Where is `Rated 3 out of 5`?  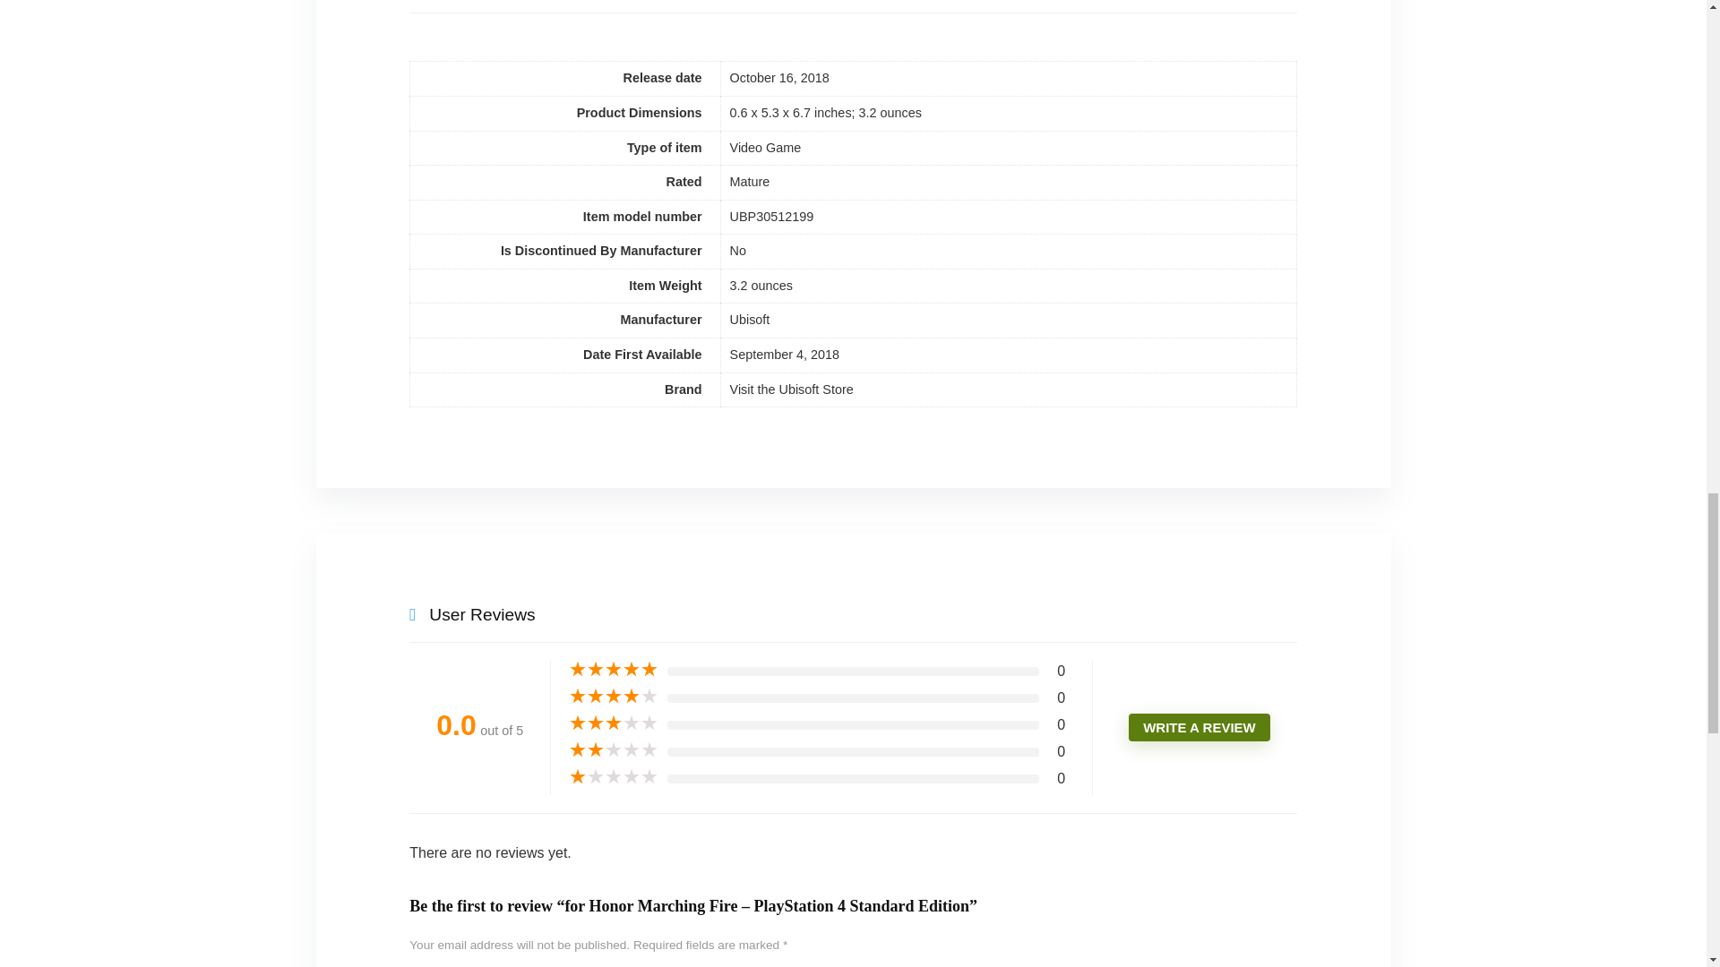 Rated 3 out of 5 is located at coordinates (614, 723).